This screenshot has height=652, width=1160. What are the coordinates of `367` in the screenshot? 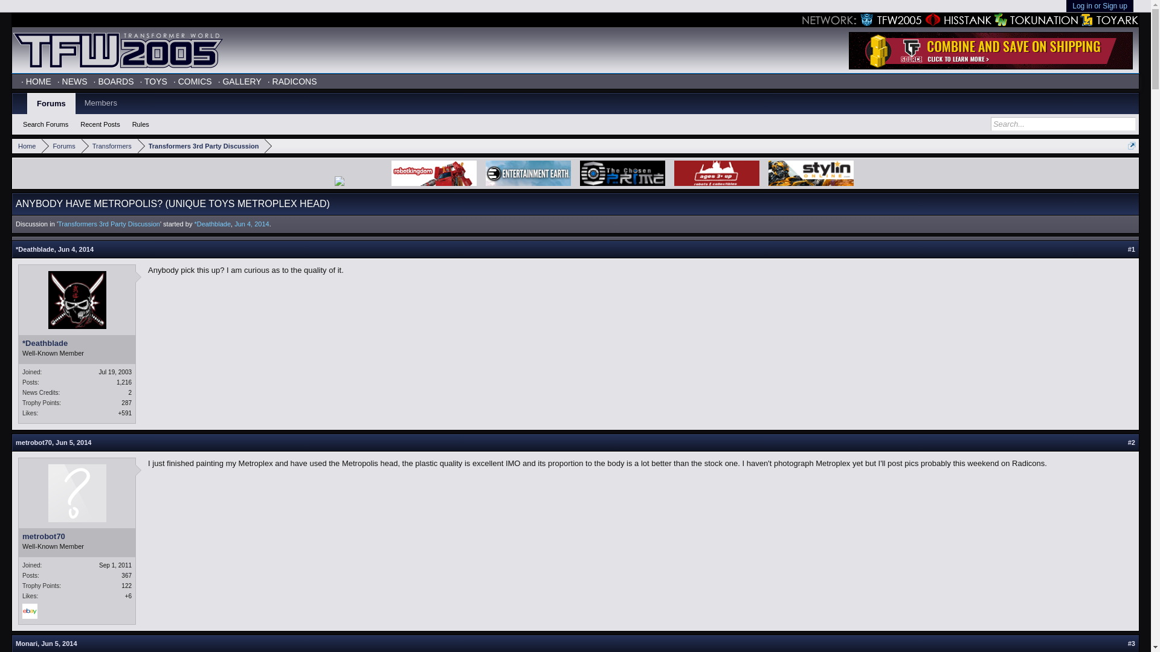 It's located at (127, 576).